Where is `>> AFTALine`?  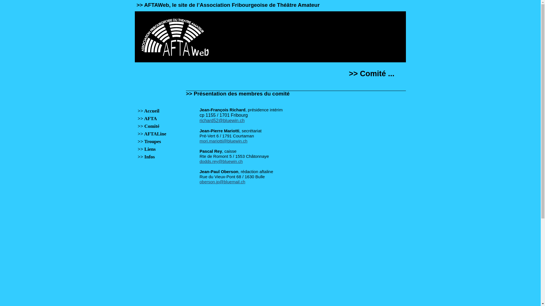
>> AFTALine is located at coordinates (157, 134).